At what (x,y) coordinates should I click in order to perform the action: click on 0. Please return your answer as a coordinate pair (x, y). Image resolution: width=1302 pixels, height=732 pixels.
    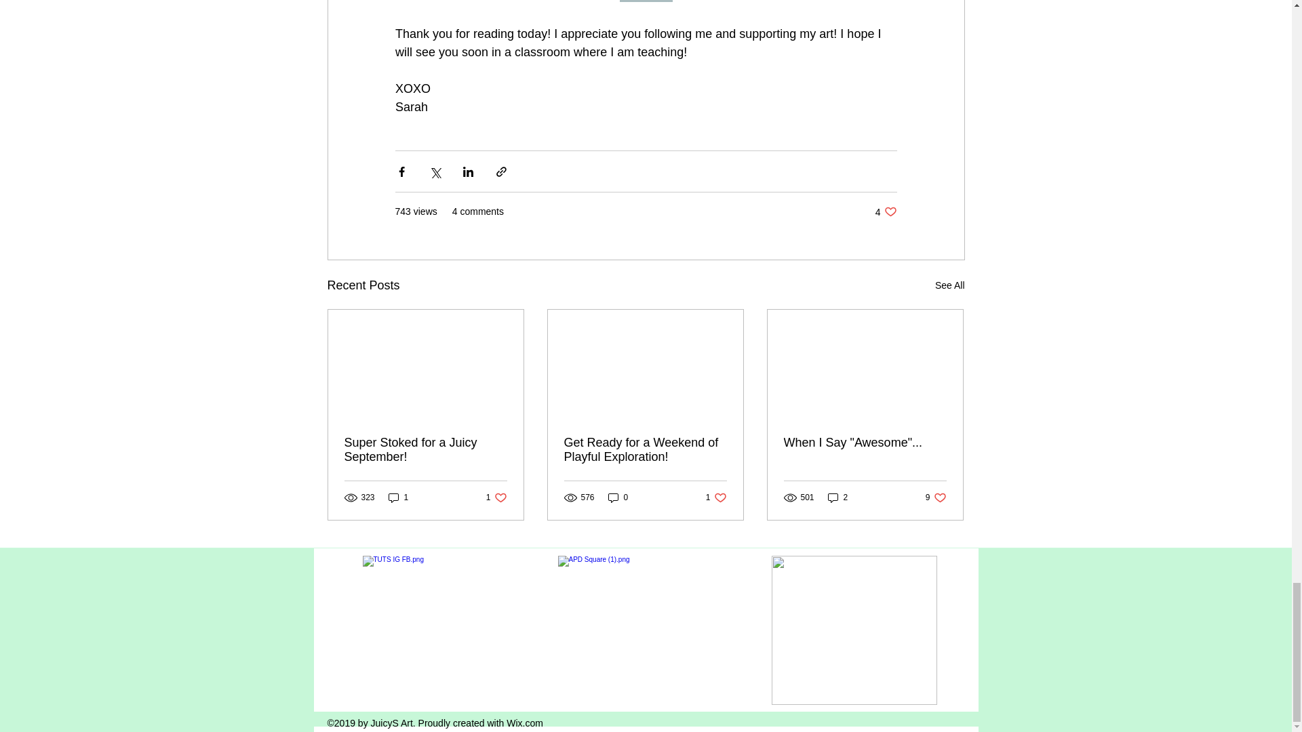
    Looking at the image, I should click on (496, 497).